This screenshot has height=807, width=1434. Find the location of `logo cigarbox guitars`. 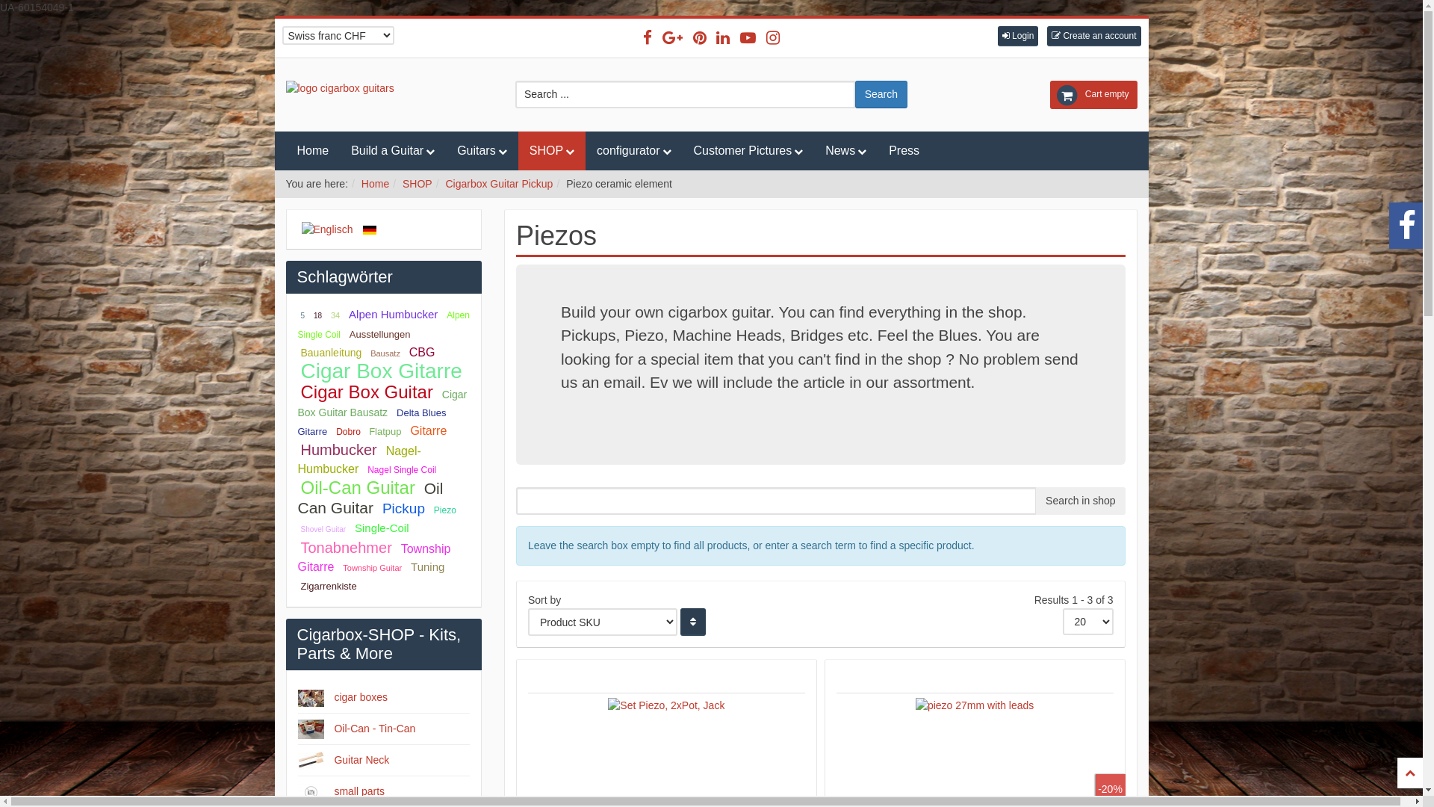

logo cigarbox guitars is located at coordinates (339, 88).